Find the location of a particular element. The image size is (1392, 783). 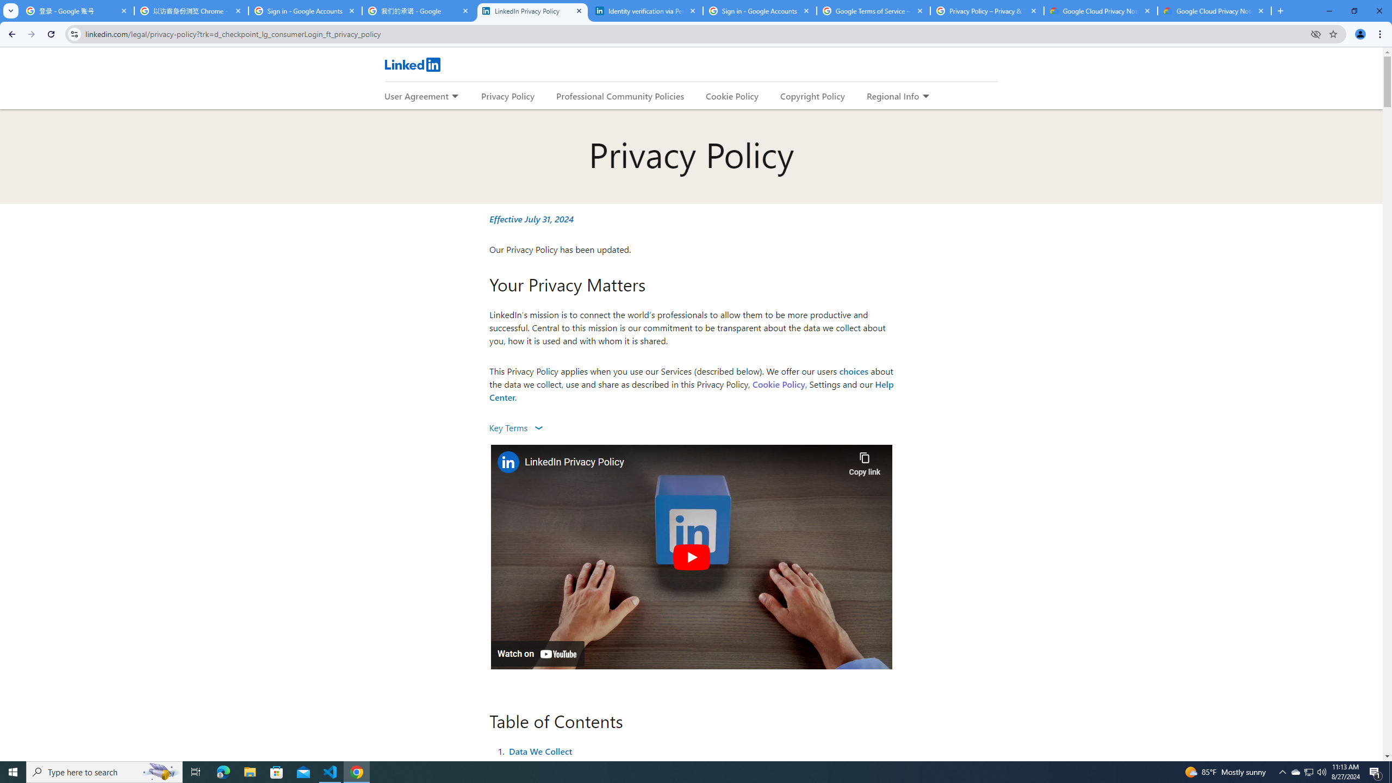

Professional Community Policies is located at coordinates (621, 96).